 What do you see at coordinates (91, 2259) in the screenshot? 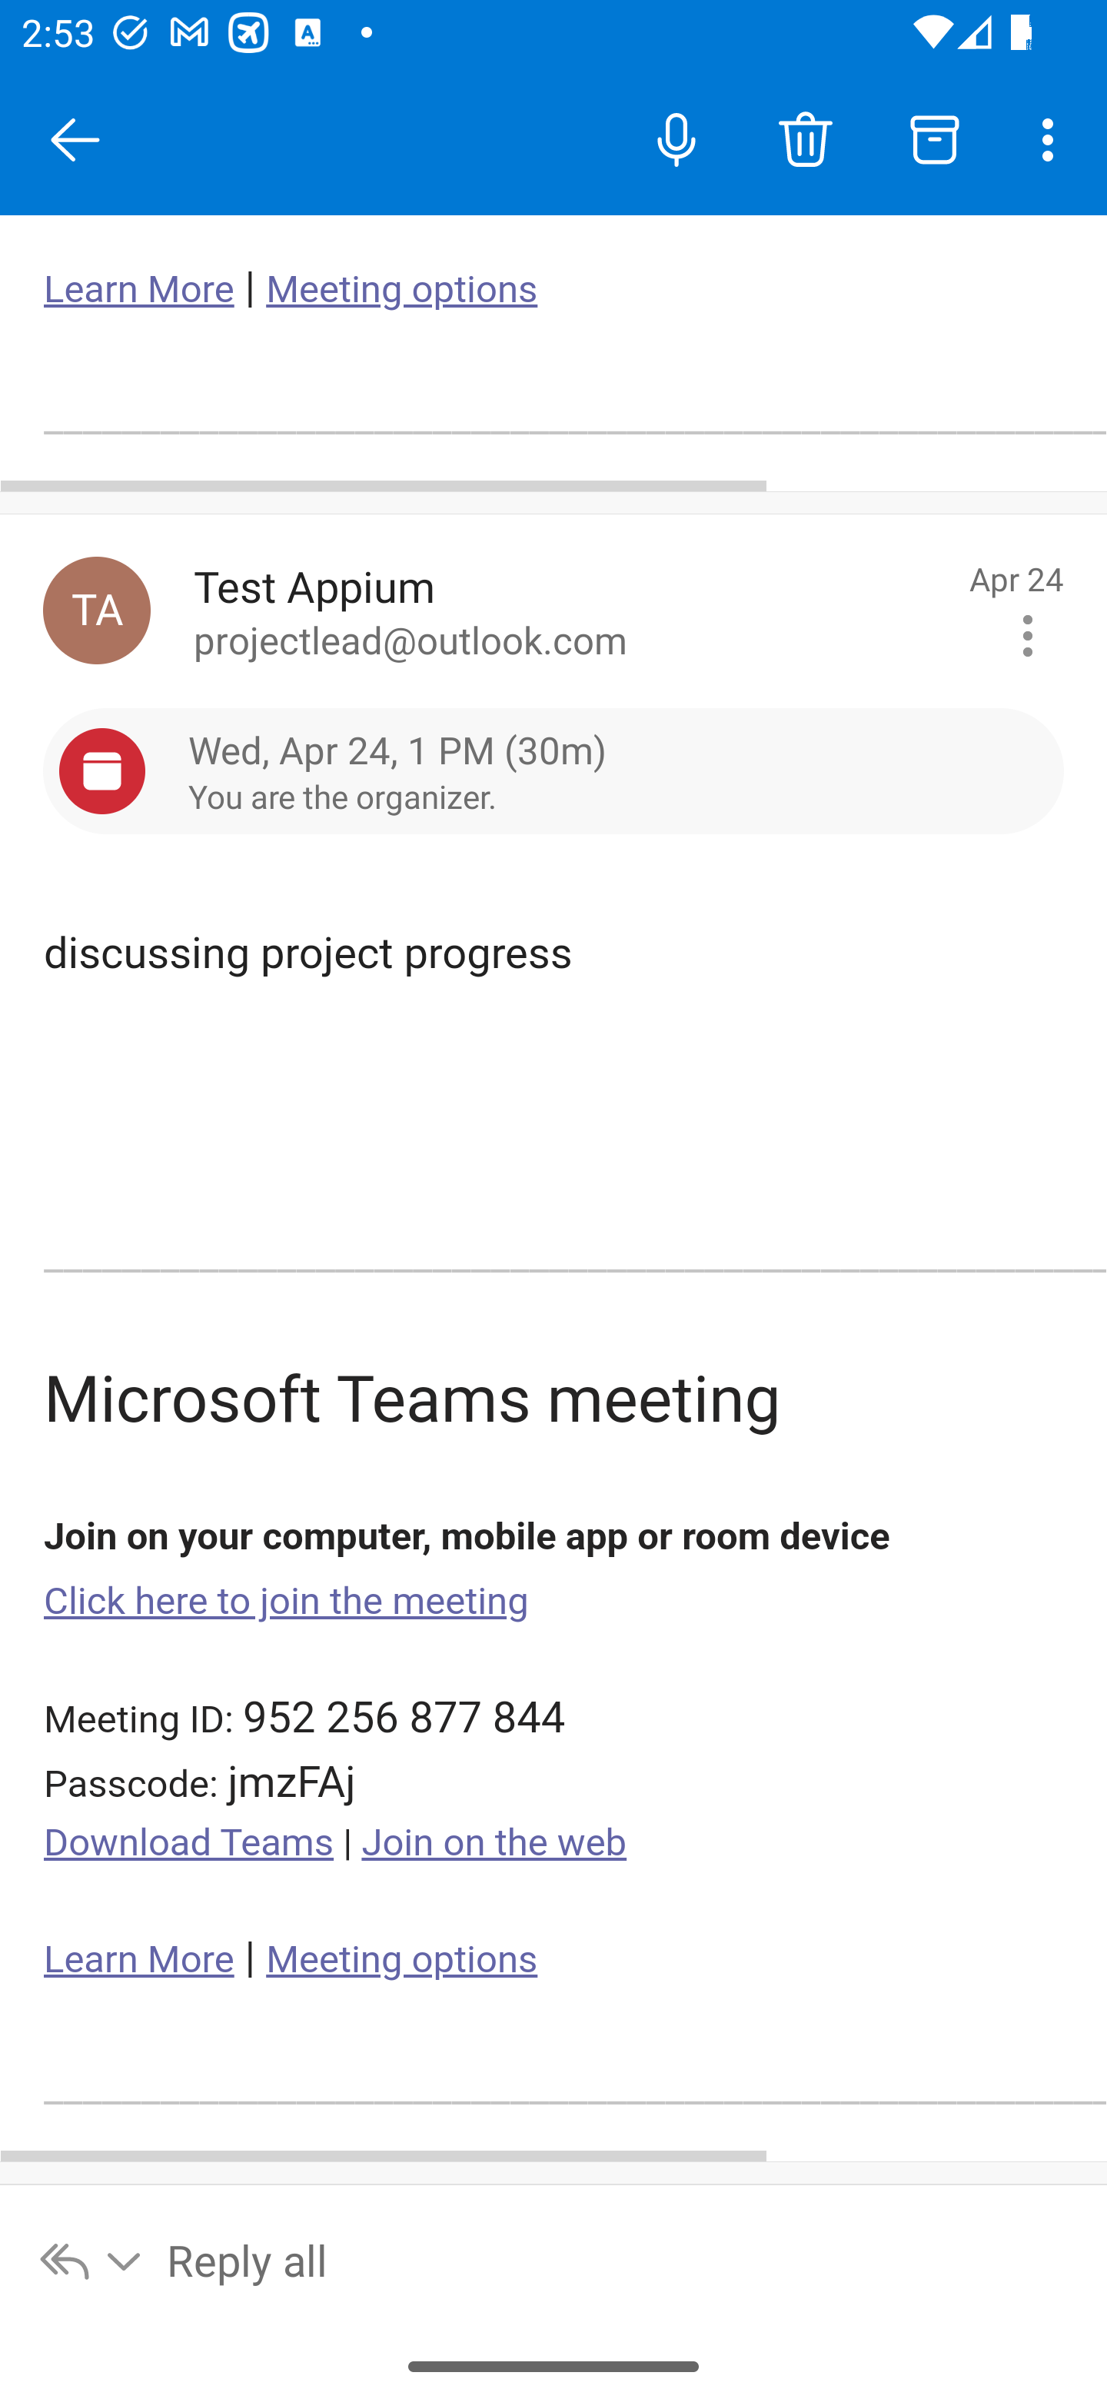
I see `Reply options` at bounding box center [91, 2259].